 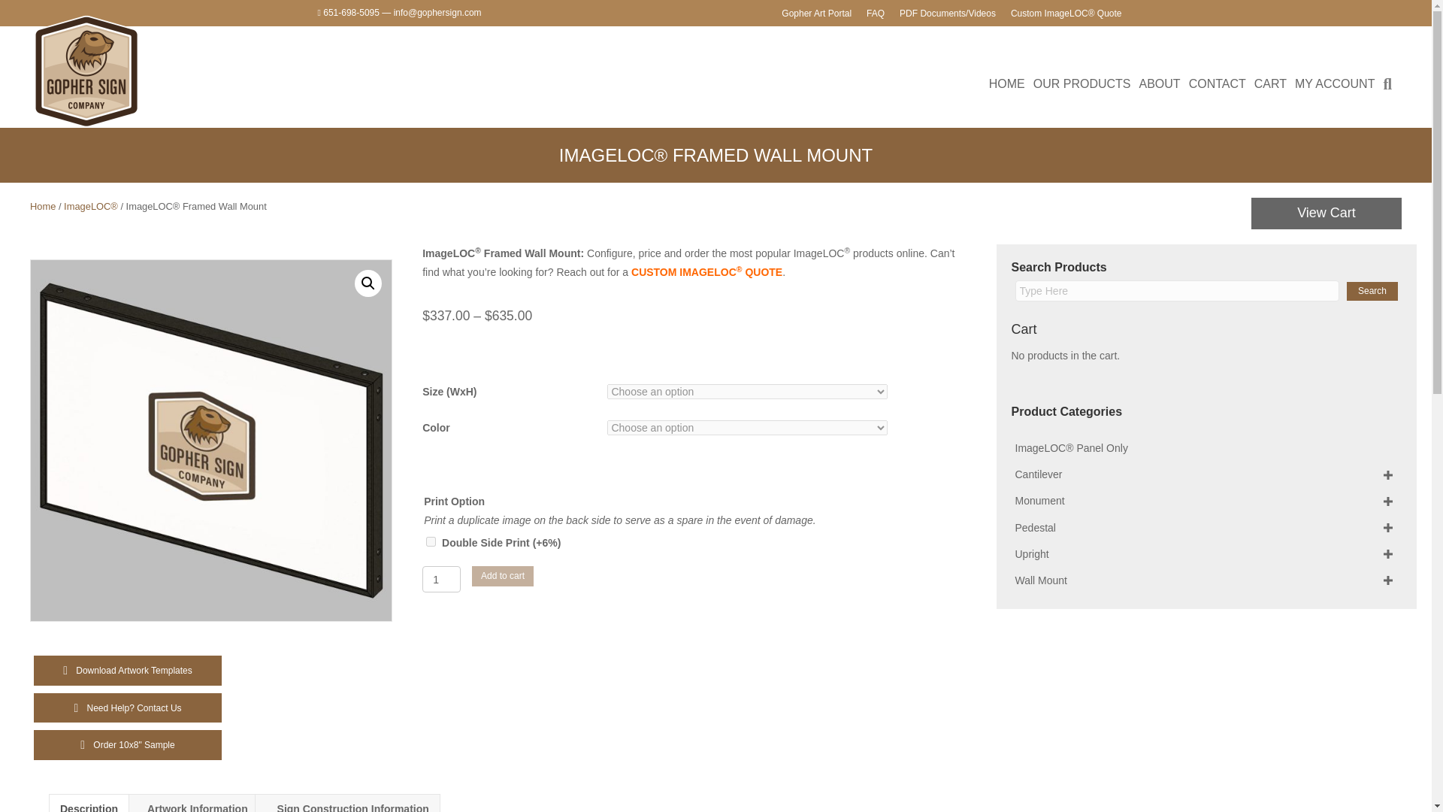 What do you see at coordinates (43, 206) in the screenshot?
I see `Home` at bounding box center [43, 206].